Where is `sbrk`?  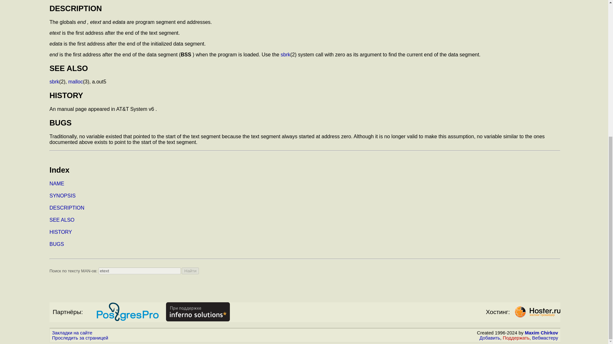 sbrk is located at coordinates (54, 82).